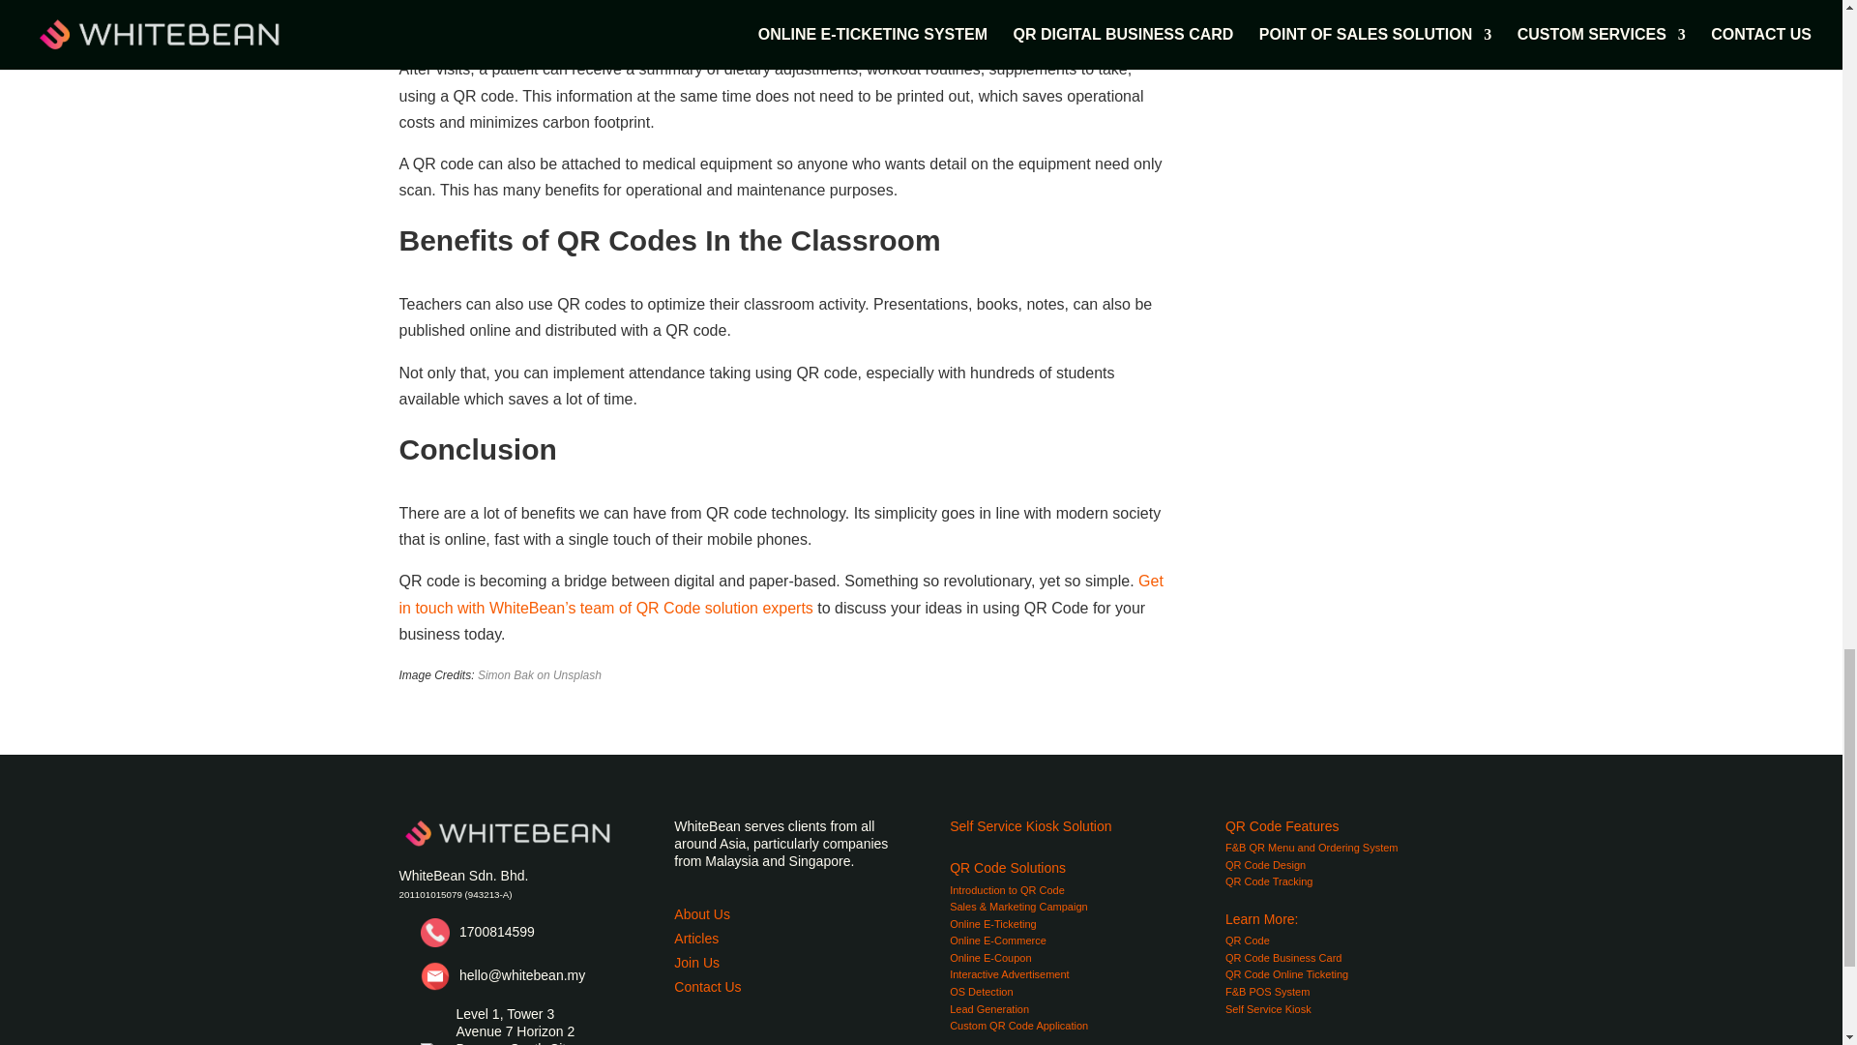 The width and height of the screenshot is (1857, 1045). I want to click on Online E-Ticketing, so click(992, 924).